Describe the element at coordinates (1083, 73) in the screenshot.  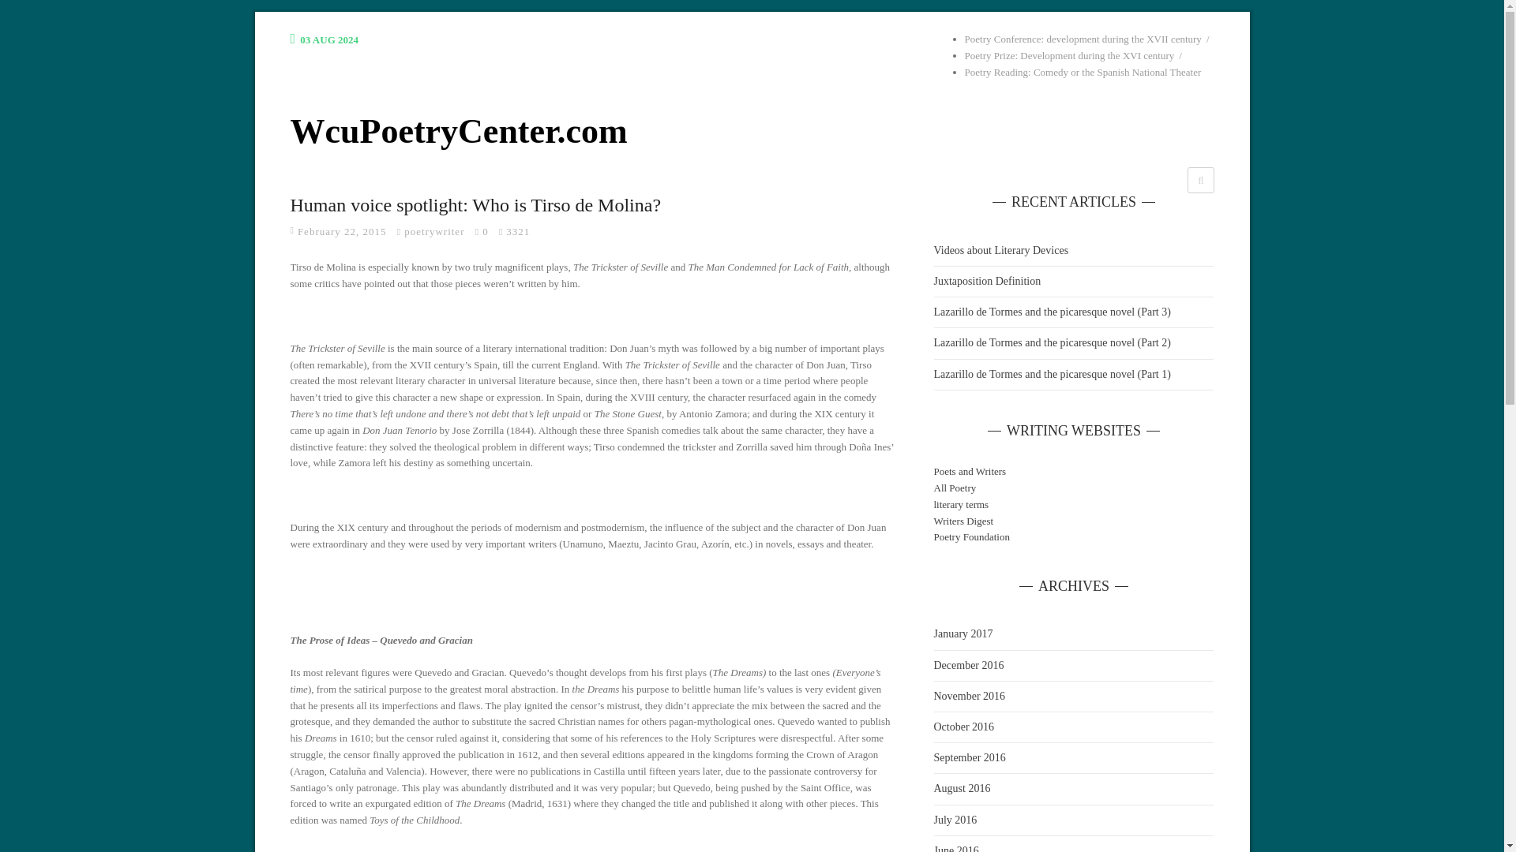
I see `Poetry Reading: Comedy or the Spanish National Theater` at that location.